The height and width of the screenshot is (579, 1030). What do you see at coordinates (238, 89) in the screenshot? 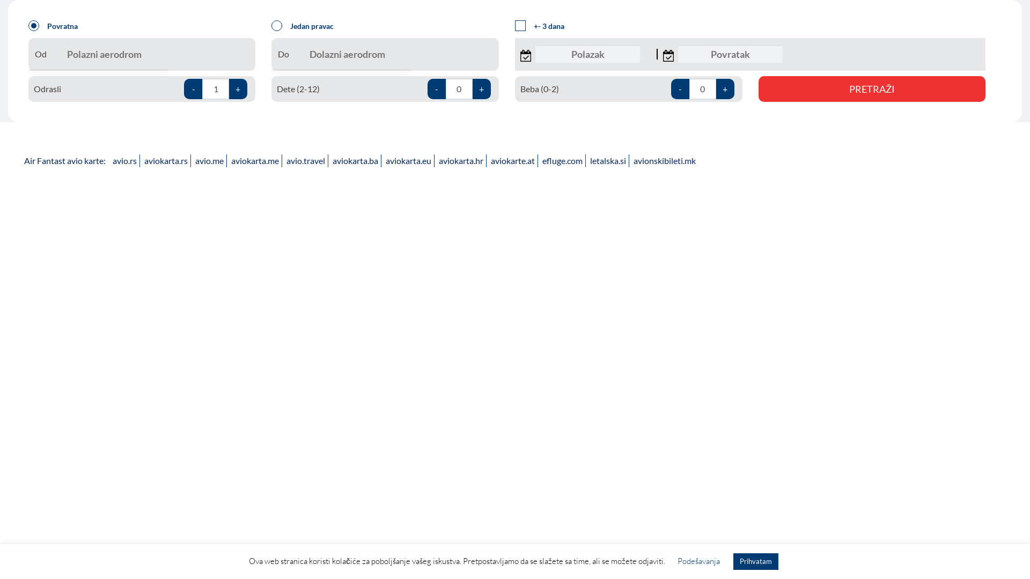
I see `+` at bounding box center [238, 89].